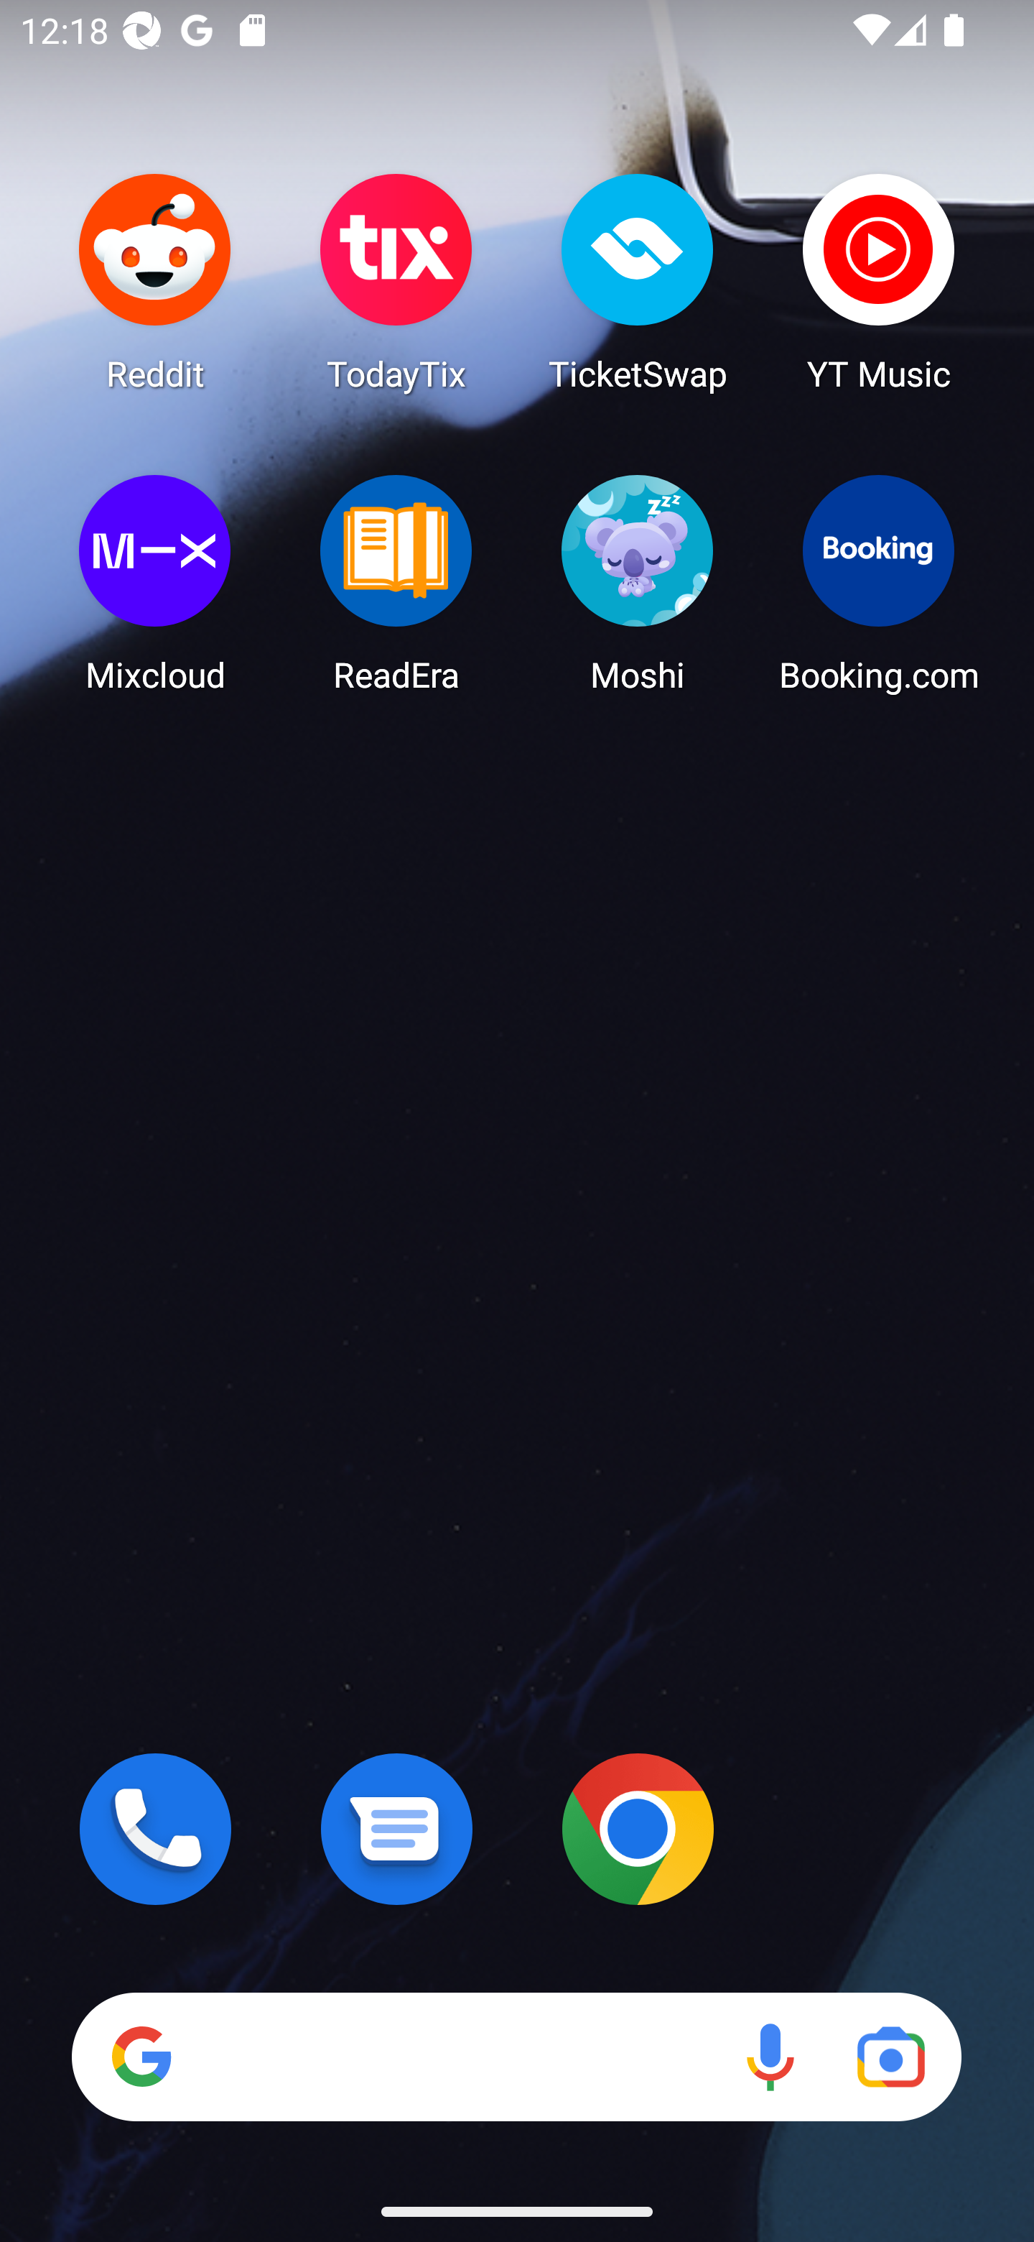 The height and width of the screenshot is (2242, 1034). What do you see at coordinates (396, 1829) in the screenshot?
I see `Messages` at bounding box center [396, 1829].